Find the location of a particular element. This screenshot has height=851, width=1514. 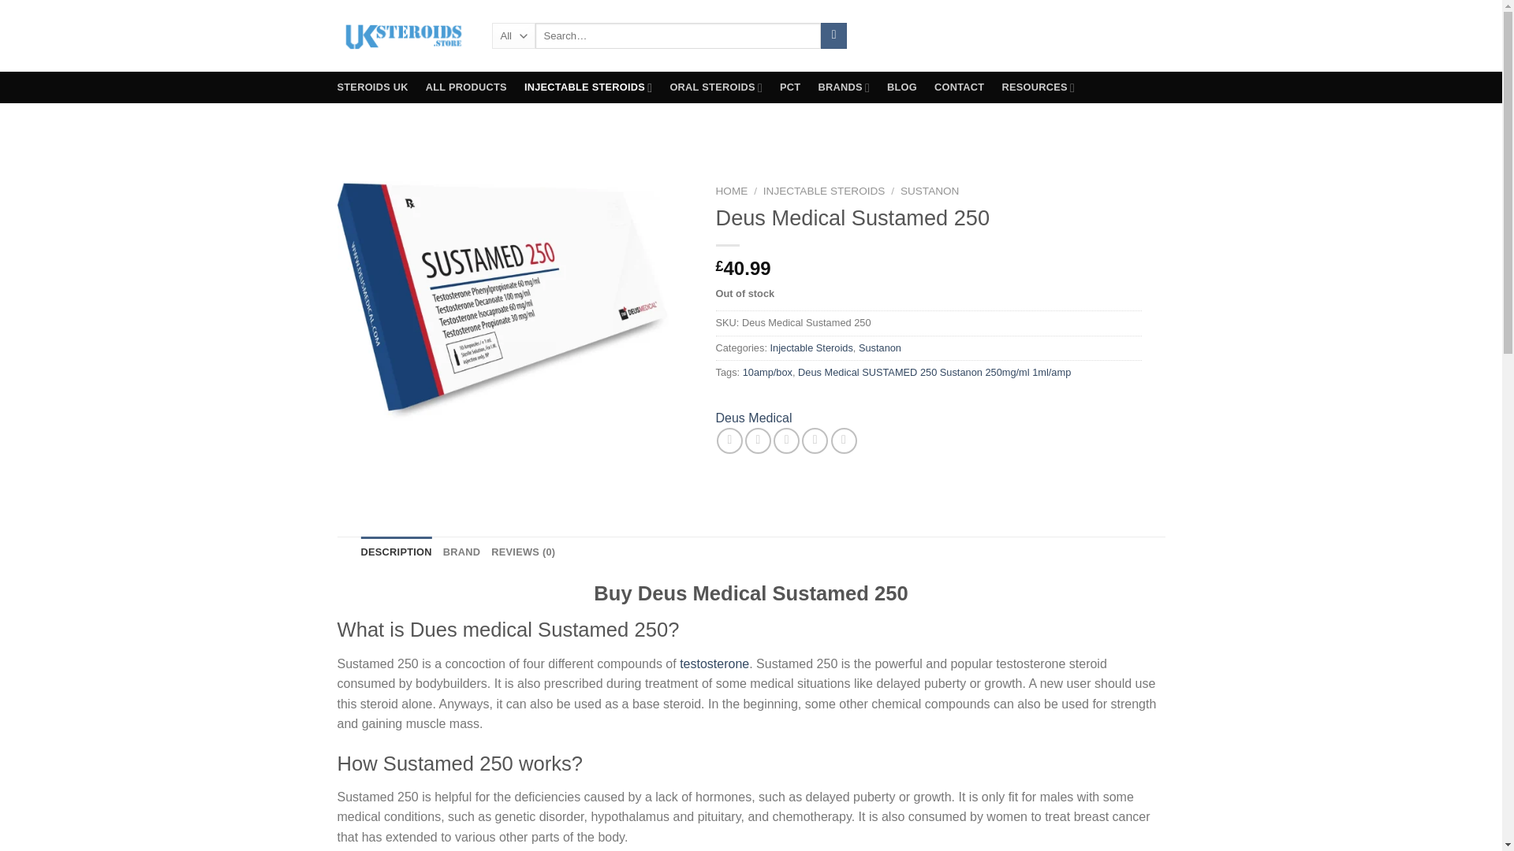

Email to a Friend is located at coordinates (786, 440).